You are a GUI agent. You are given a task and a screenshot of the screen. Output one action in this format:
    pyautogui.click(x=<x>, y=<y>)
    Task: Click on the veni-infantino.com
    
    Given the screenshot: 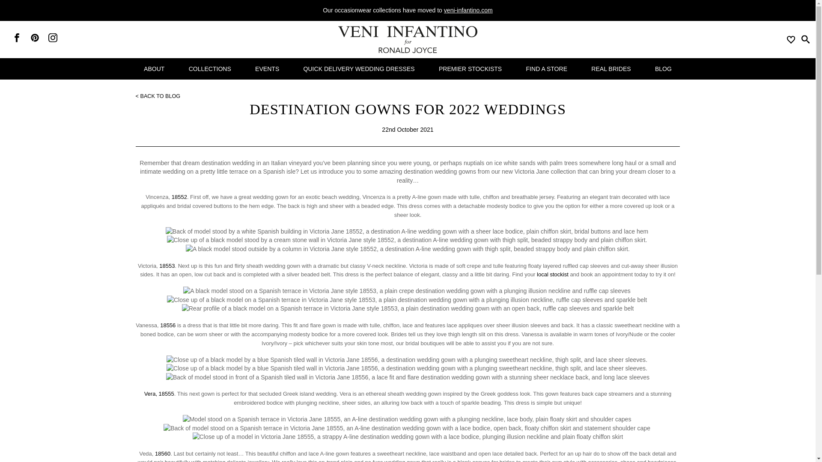 What is the action you would take?
    pyautogui.click(x=468, y=10)
    